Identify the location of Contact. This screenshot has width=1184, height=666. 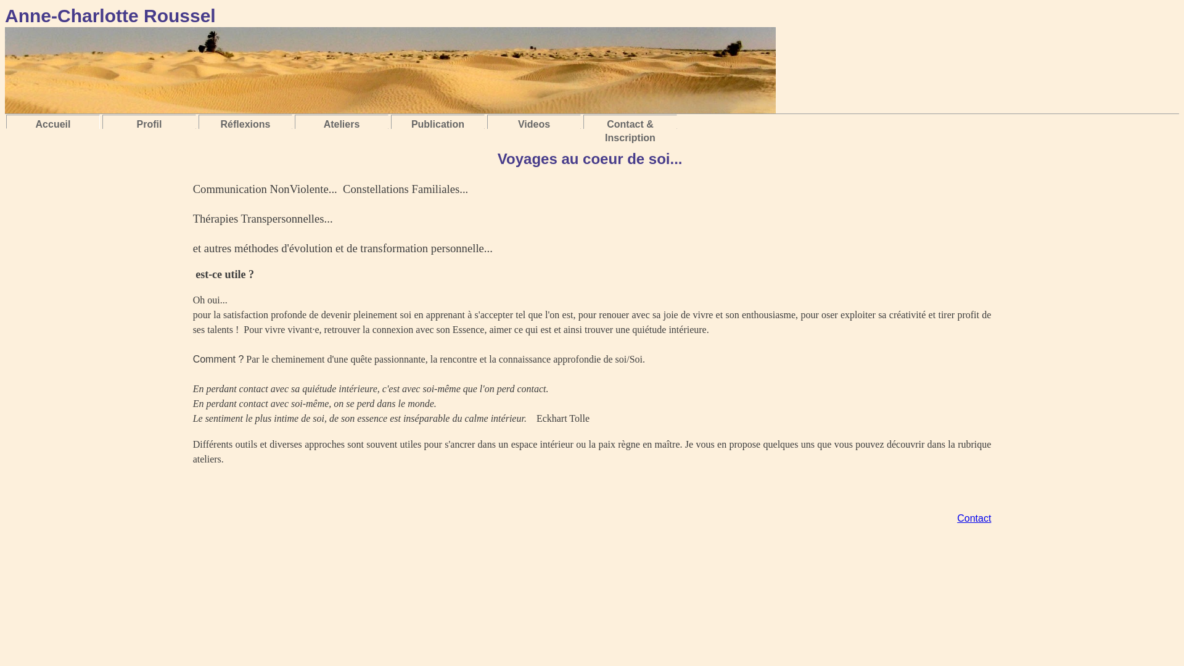
(974, 518).